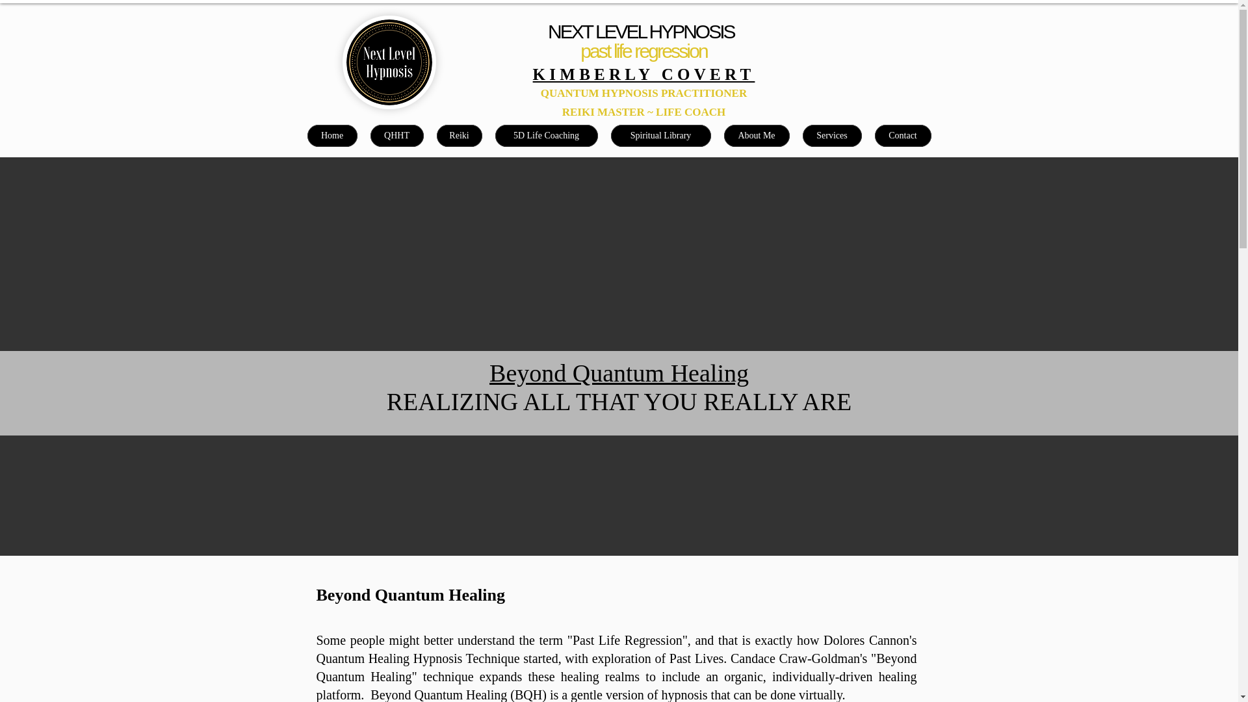  I want to click on Home, so click(331, 135).